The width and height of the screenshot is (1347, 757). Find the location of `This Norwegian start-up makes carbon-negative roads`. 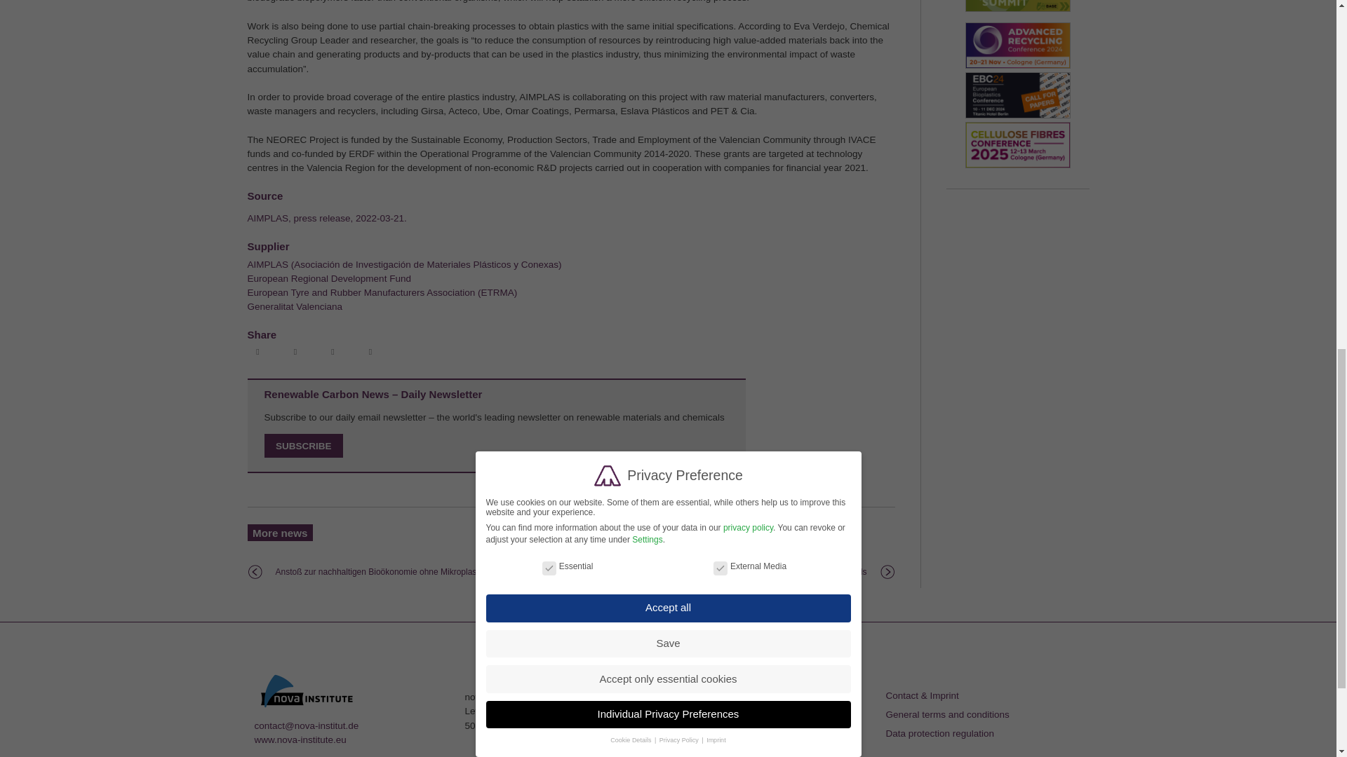

This Norwegian start-up makes carbon-negative roads is located at coordinates (765, 572).